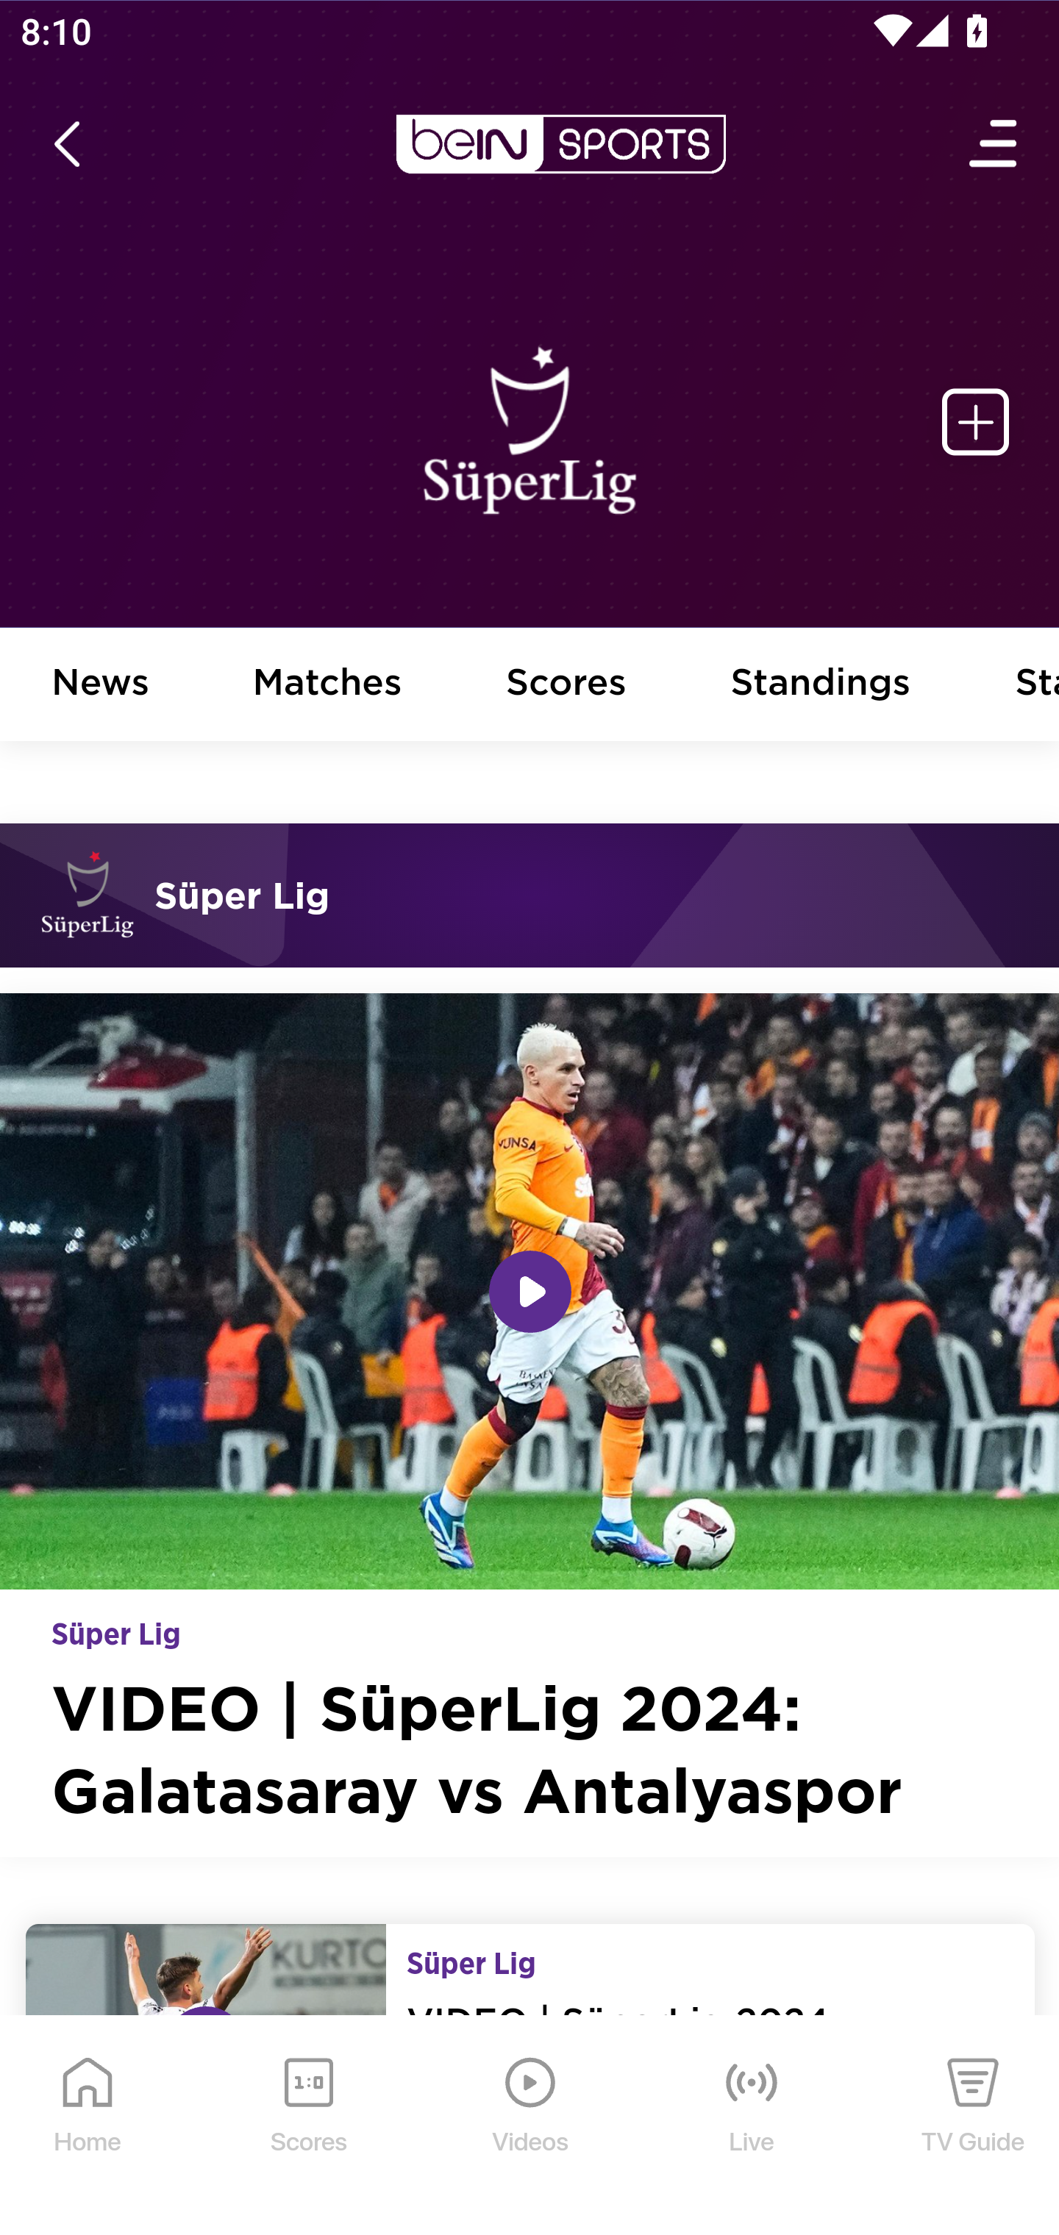 This screenshot has width=1059, height=2235. I want to click on Home Home Icon Home, so click(88, 2126).